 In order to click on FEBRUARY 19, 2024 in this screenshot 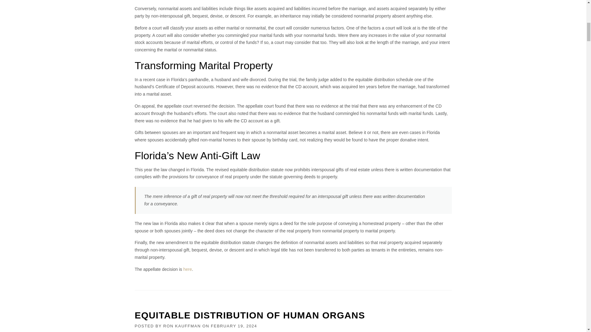, I will do `click(234, 326)`.